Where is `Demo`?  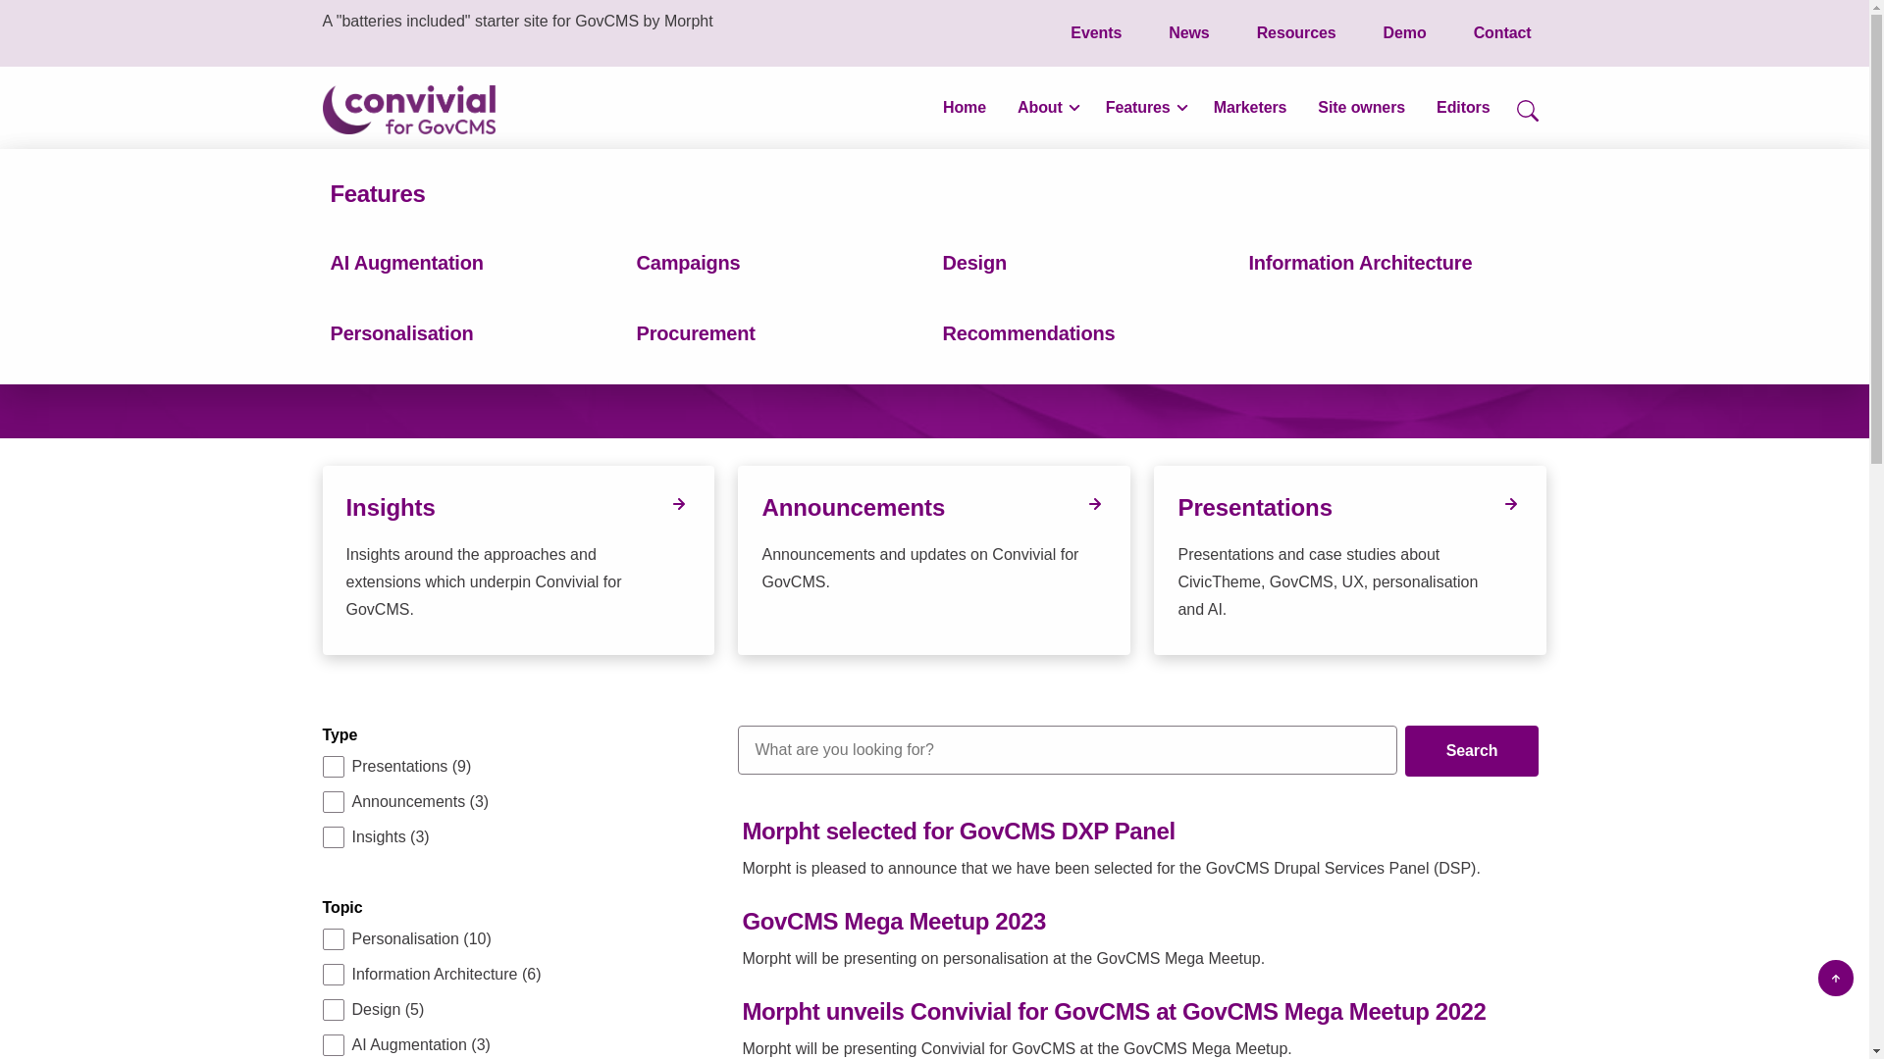
Demo is located at coordinates (1405, 33).